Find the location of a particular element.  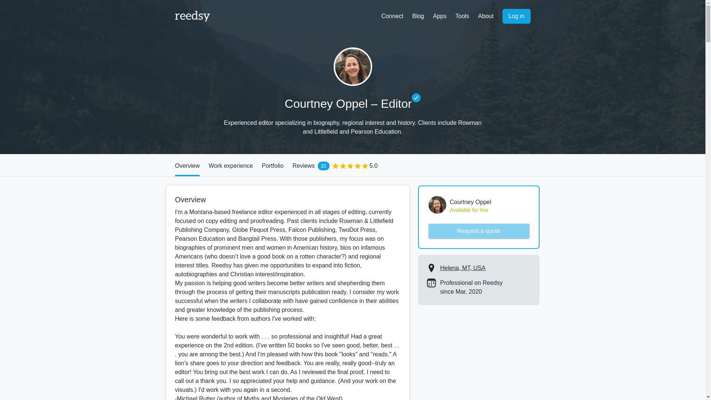

Portfolio is located at coordinates (192, 16).